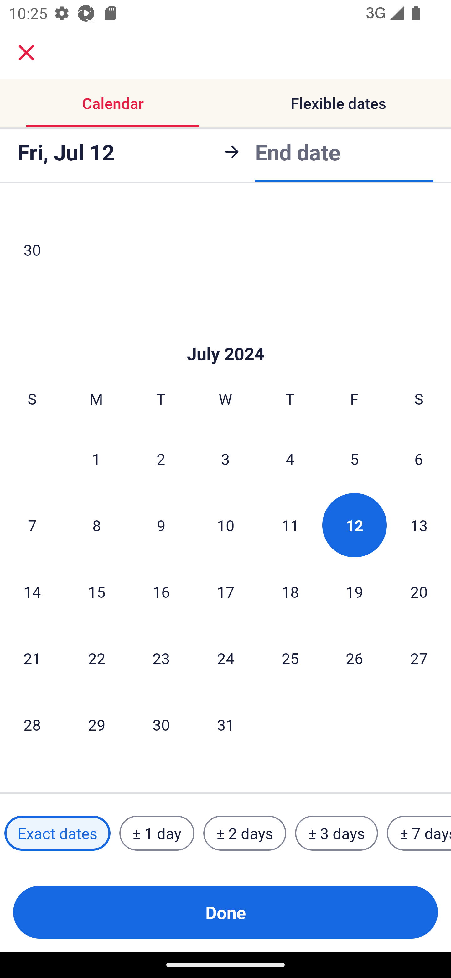  Describe the element at coordinates (225, 724) in the screenshot. I see `31 Wednesday, July 31, 2024` at that location.